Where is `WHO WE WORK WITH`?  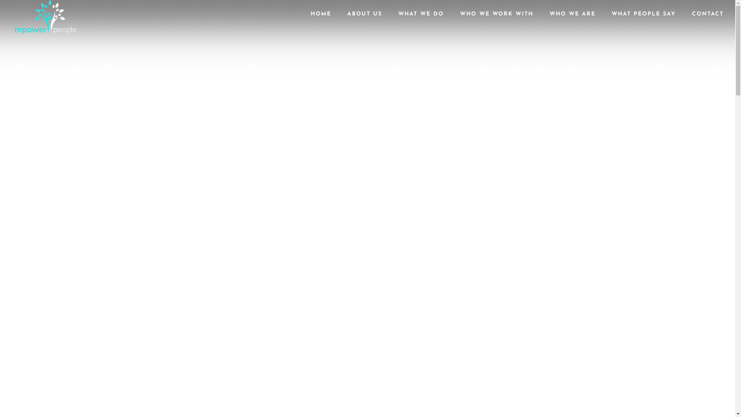
WHO WE WORK WITH is located at coordinates (497, 20).